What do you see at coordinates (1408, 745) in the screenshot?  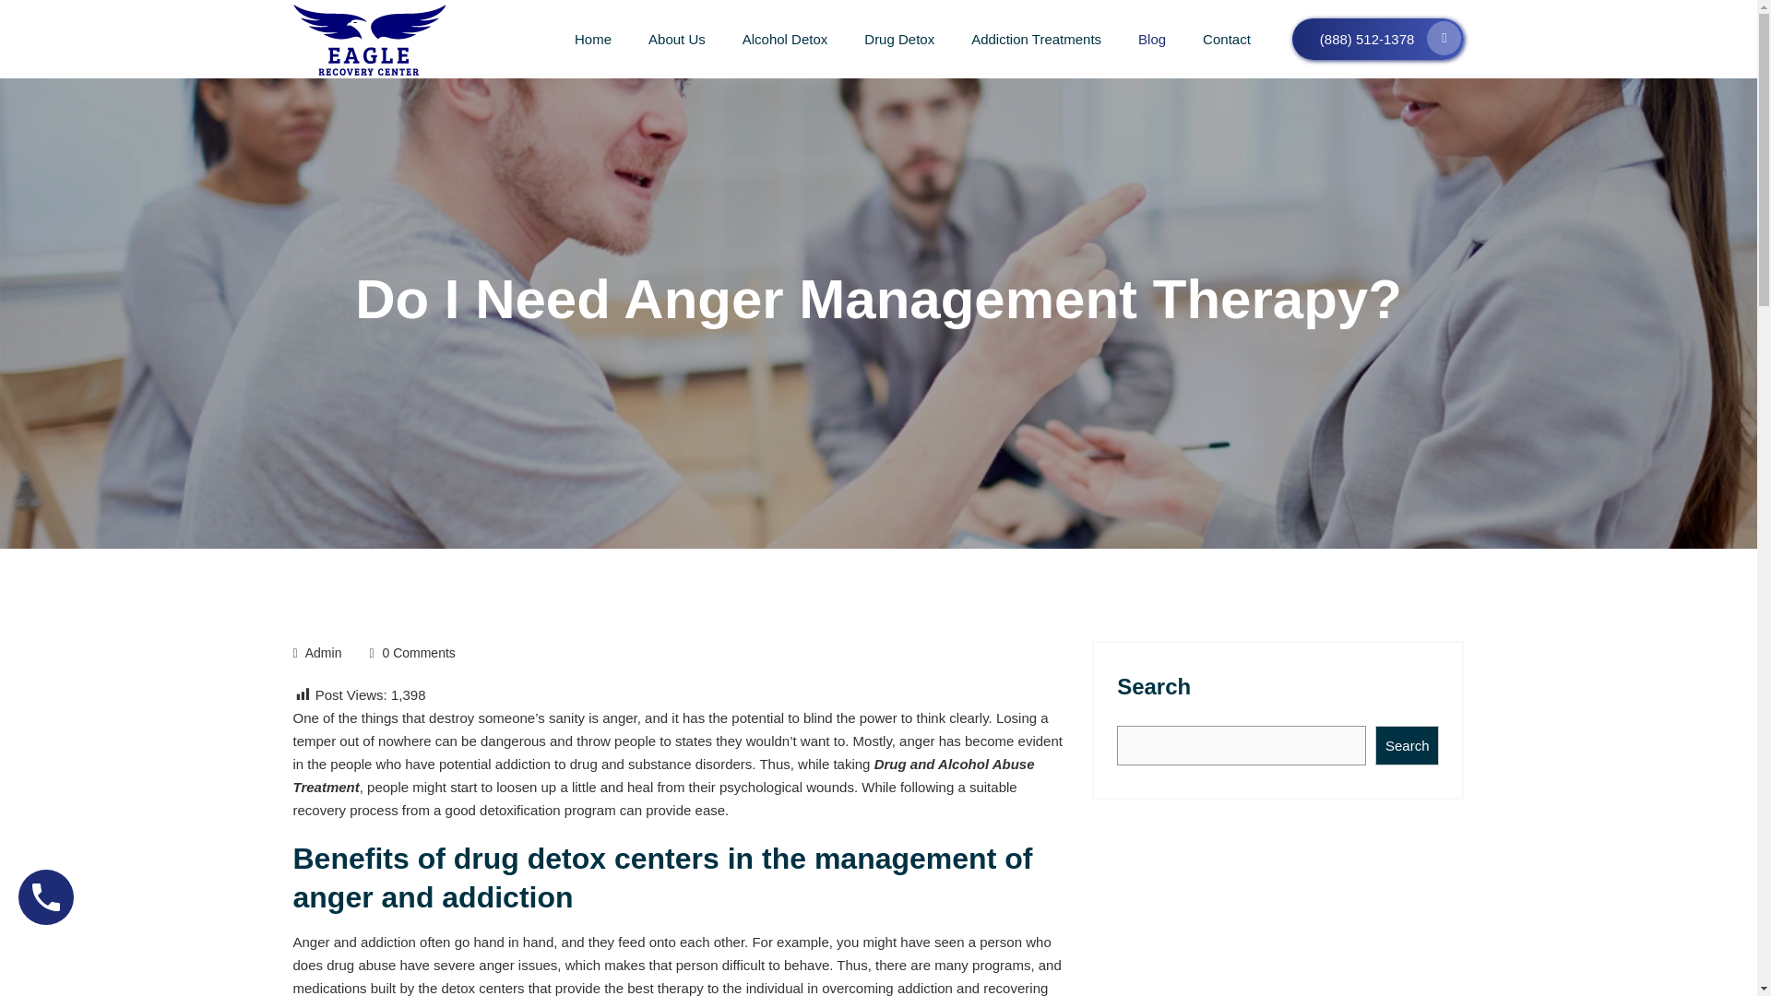 I see `Search` at bounding box center [1408, 745].